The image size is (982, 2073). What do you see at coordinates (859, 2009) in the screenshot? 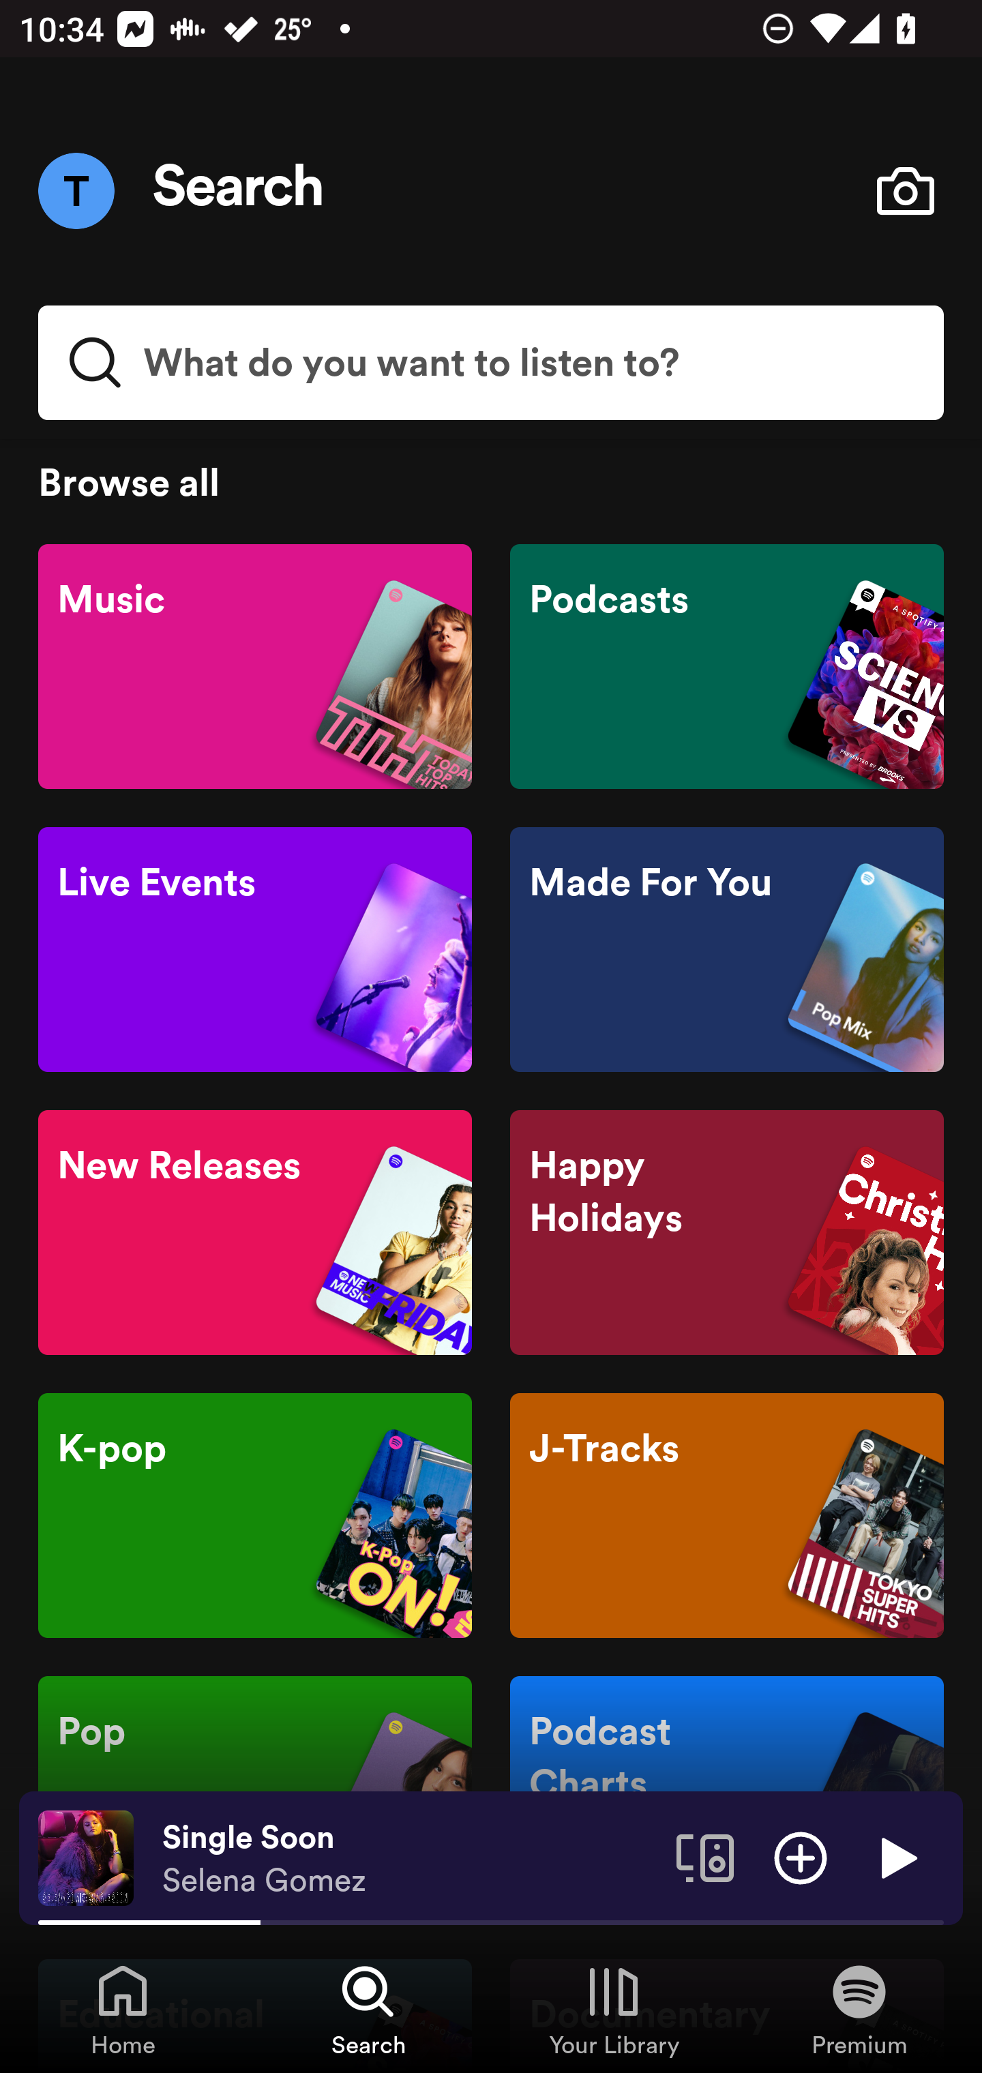
I see `Premium, Tab 4 of 4 Premium Premium` at bounding box center [859, 2009].